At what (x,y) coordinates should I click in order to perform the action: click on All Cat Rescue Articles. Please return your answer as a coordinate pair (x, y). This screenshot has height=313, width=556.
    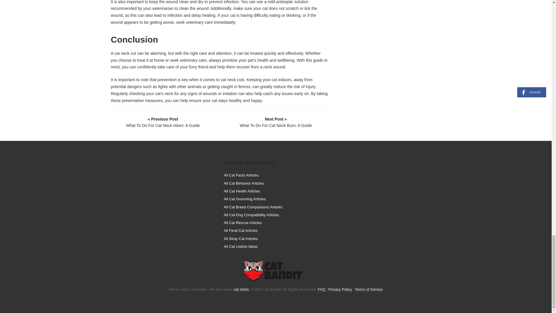
    Looking at the image, I should click on (243, 223).